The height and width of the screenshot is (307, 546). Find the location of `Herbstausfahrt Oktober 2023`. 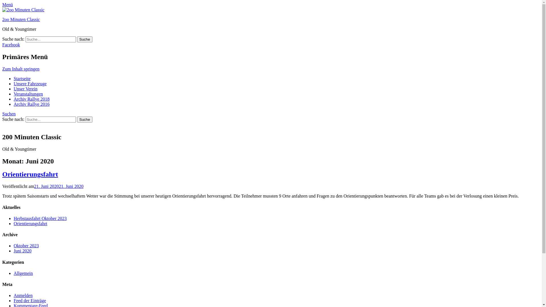

Herbstausfahrt Oktober 2023 is located at coordinates (40, 218).